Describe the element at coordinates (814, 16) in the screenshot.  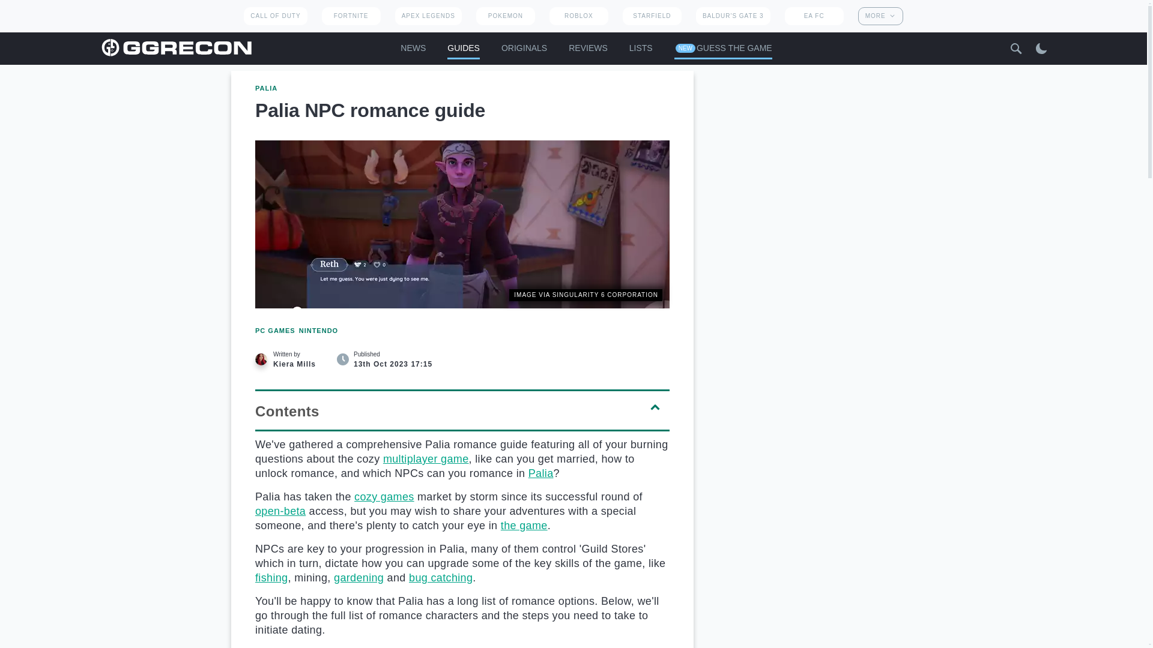
I see `EA FC` at that location.